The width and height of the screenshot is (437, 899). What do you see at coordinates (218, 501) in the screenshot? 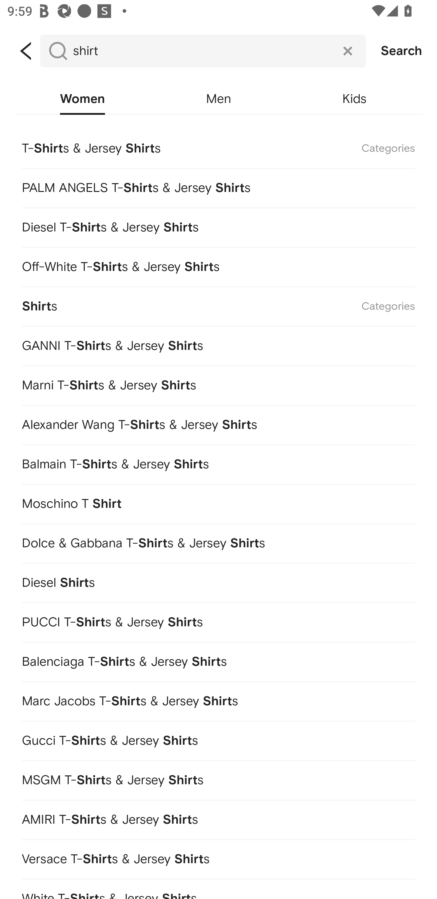
I see `Moschino T Shirt` at bounding box center [218, 501].